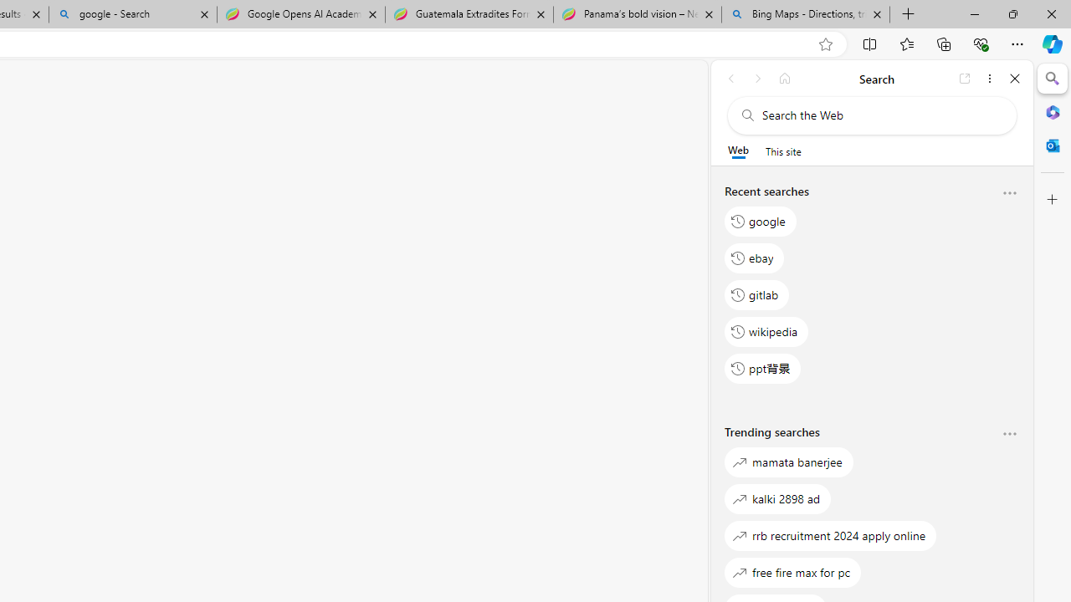 This screenshot has height=602, width=1071. What do you see at coordinates (766, 331) in the screenshot?
I see `wikipedia` at bounding box center [766, 331].